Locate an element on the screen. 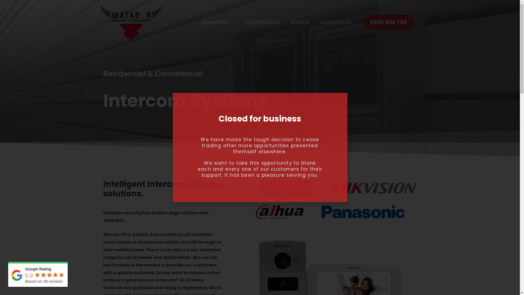 The image size is (524, 295). Advice is located at coordinates (300, 22).